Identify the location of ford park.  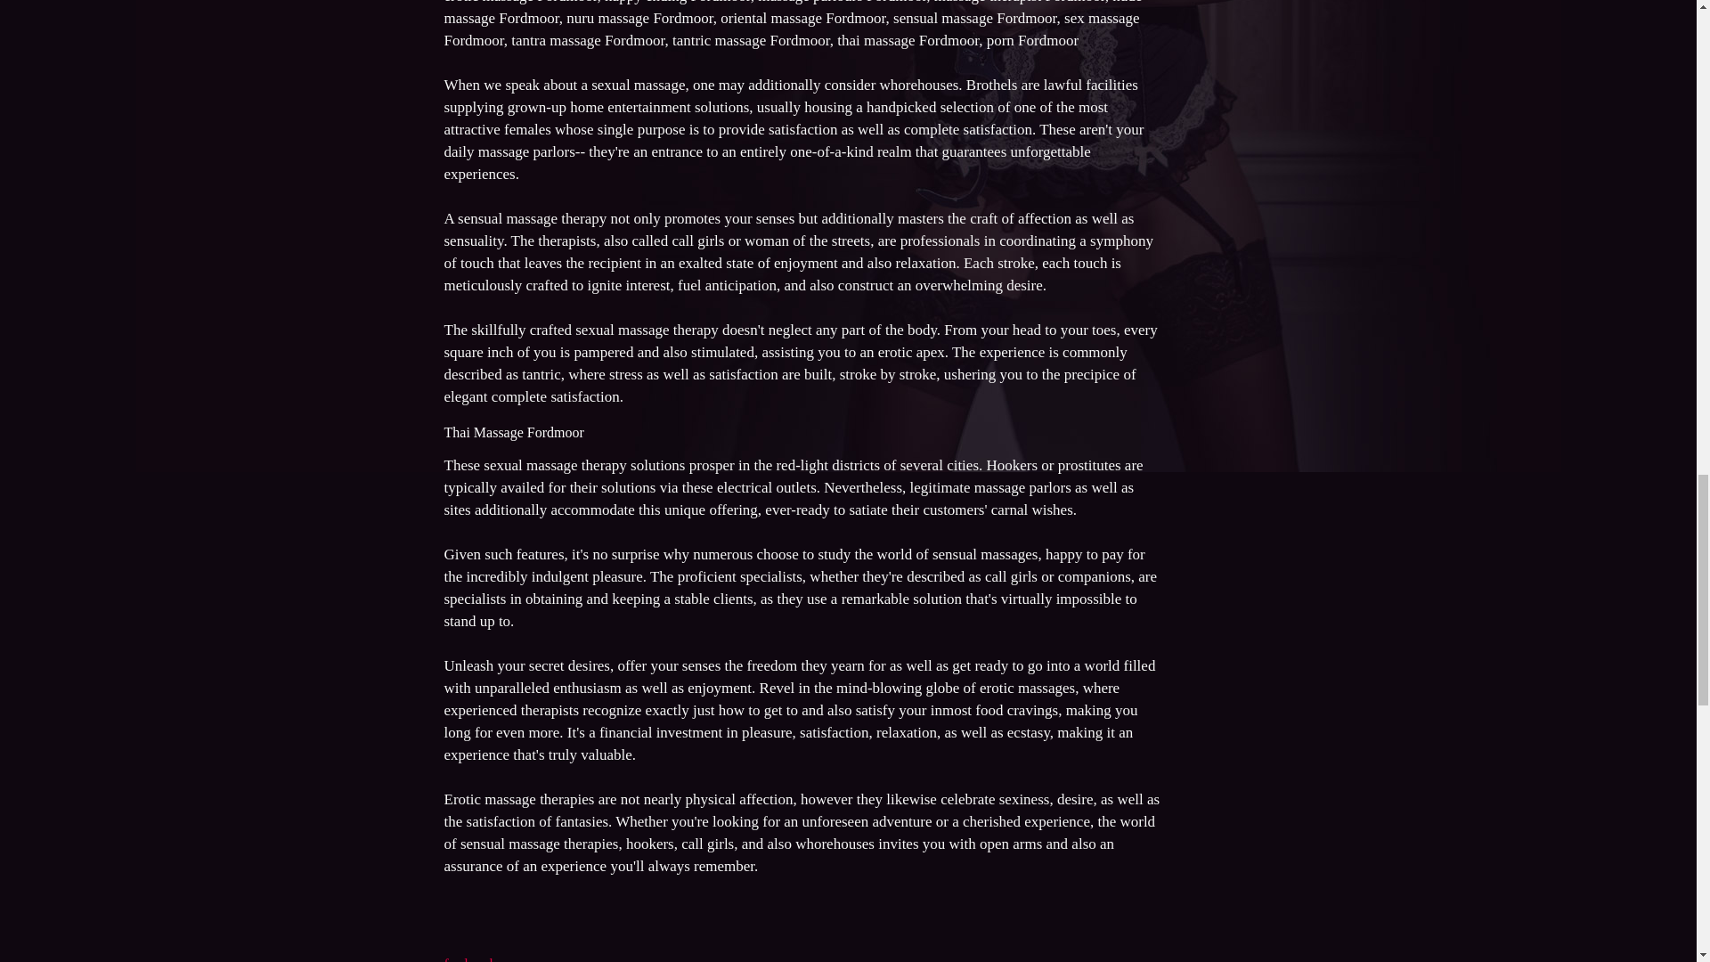
(468, 958).